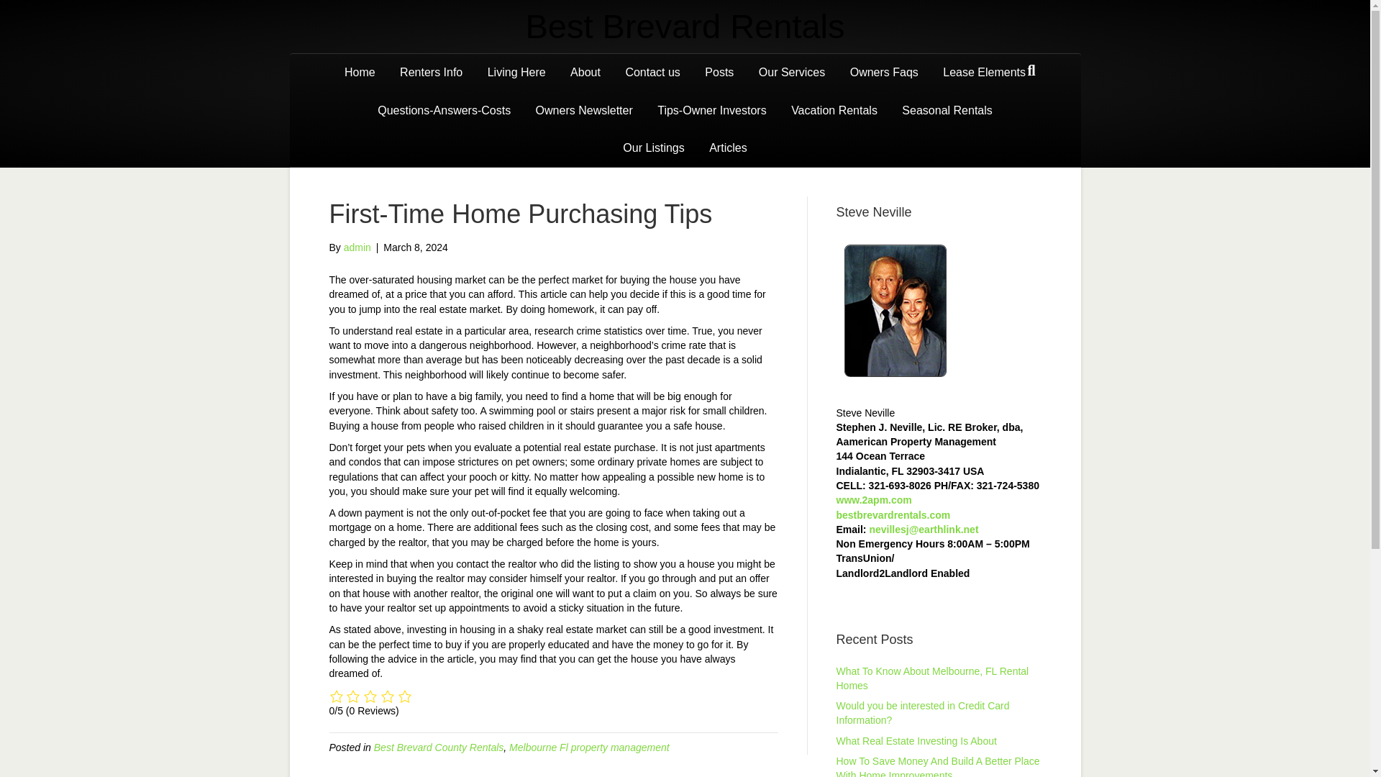 Image resolution: width=1381 pixels, height=777 pixels. Describe the element at coordinates (360, 72) in the screenshot. I see `Home` at that location.